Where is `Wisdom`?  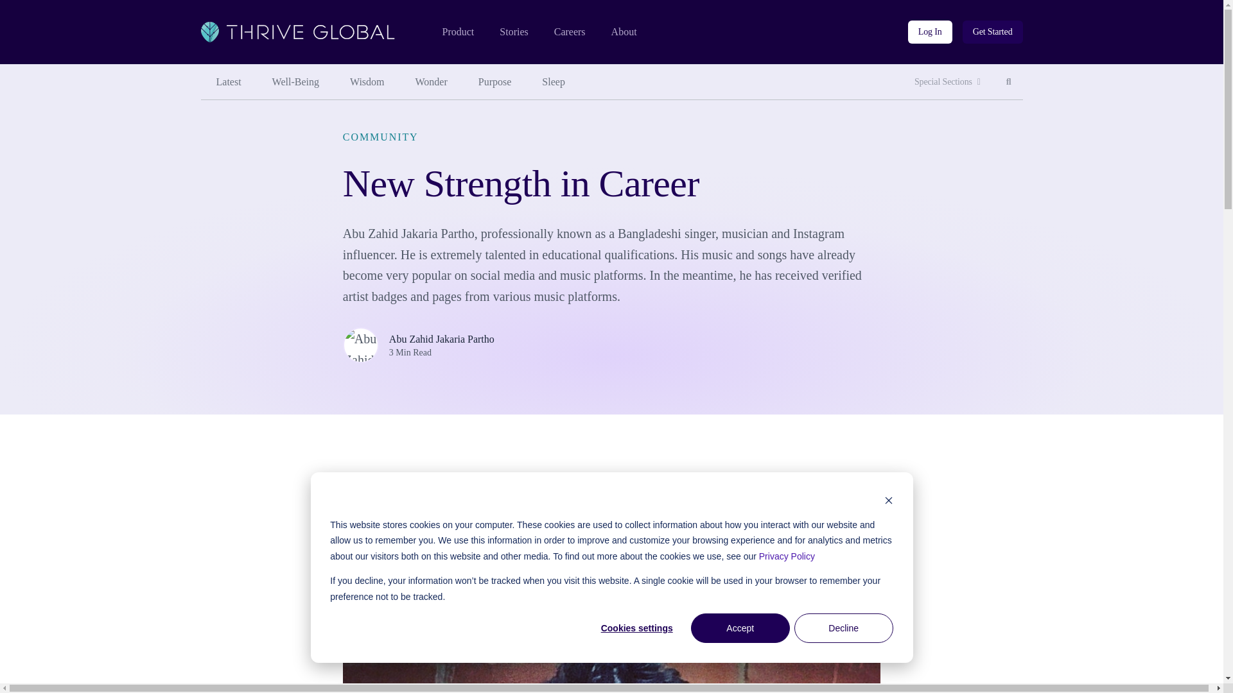 Wisdom is located at coordinates (367, 82).